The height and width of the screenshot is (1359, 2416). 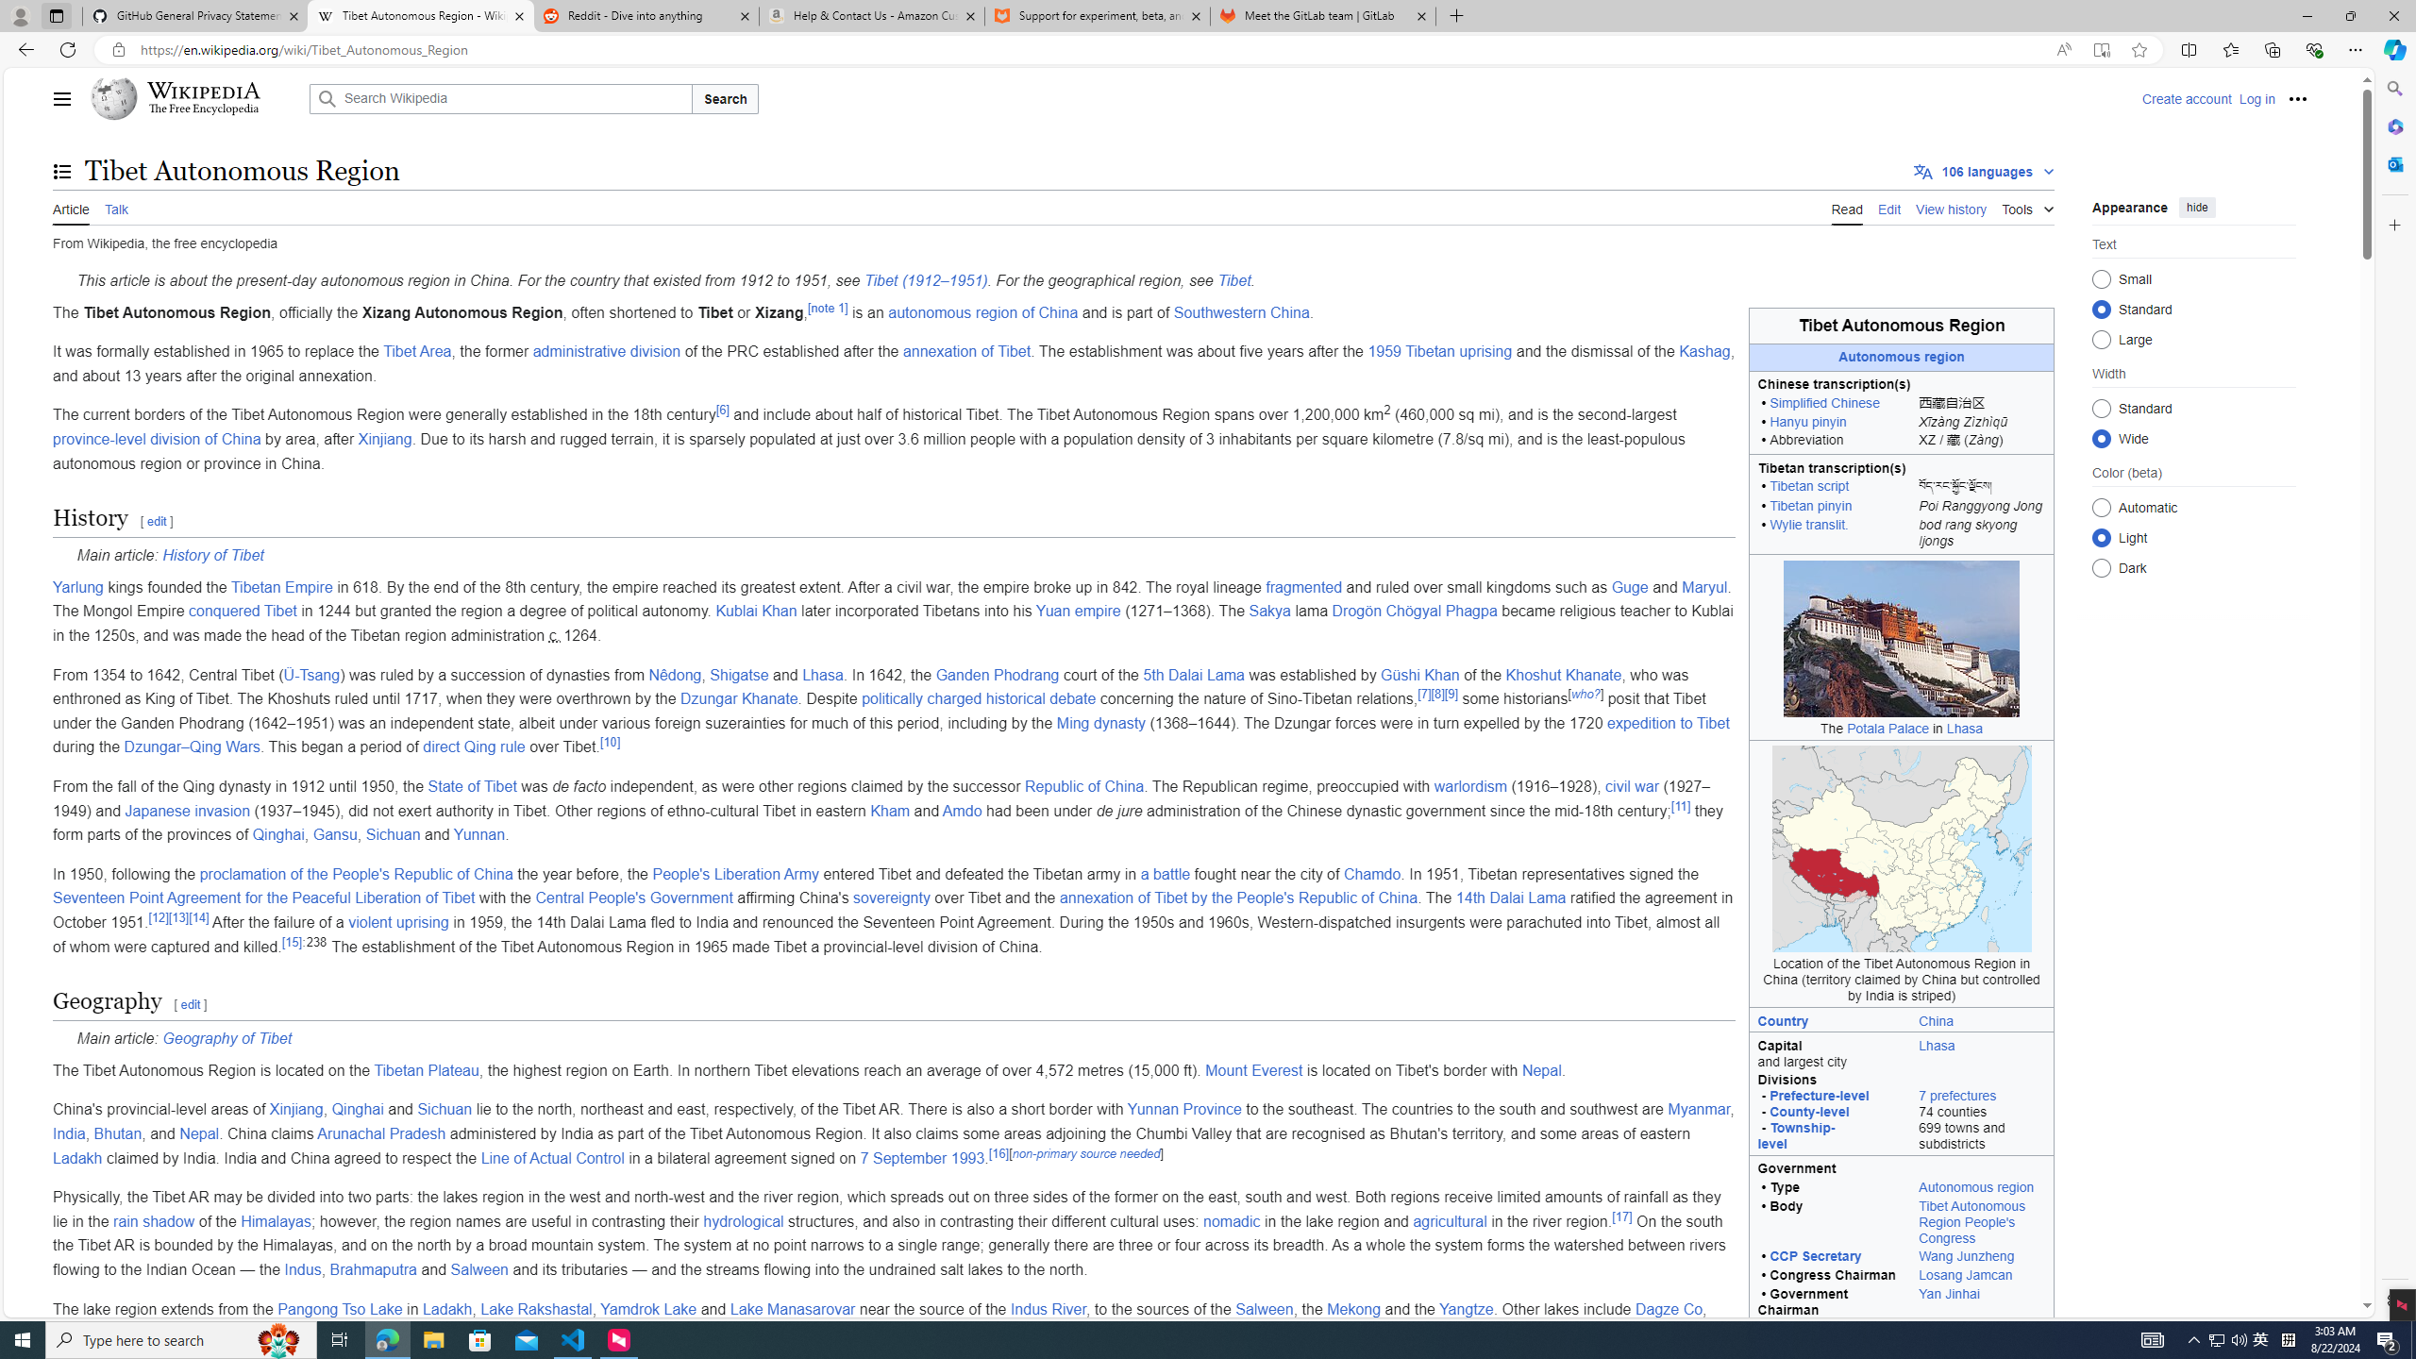 What do you see at coordinates (1078, 612) in the screenshot?
I see `Yuan empire` at bounding box center [1078, 612].